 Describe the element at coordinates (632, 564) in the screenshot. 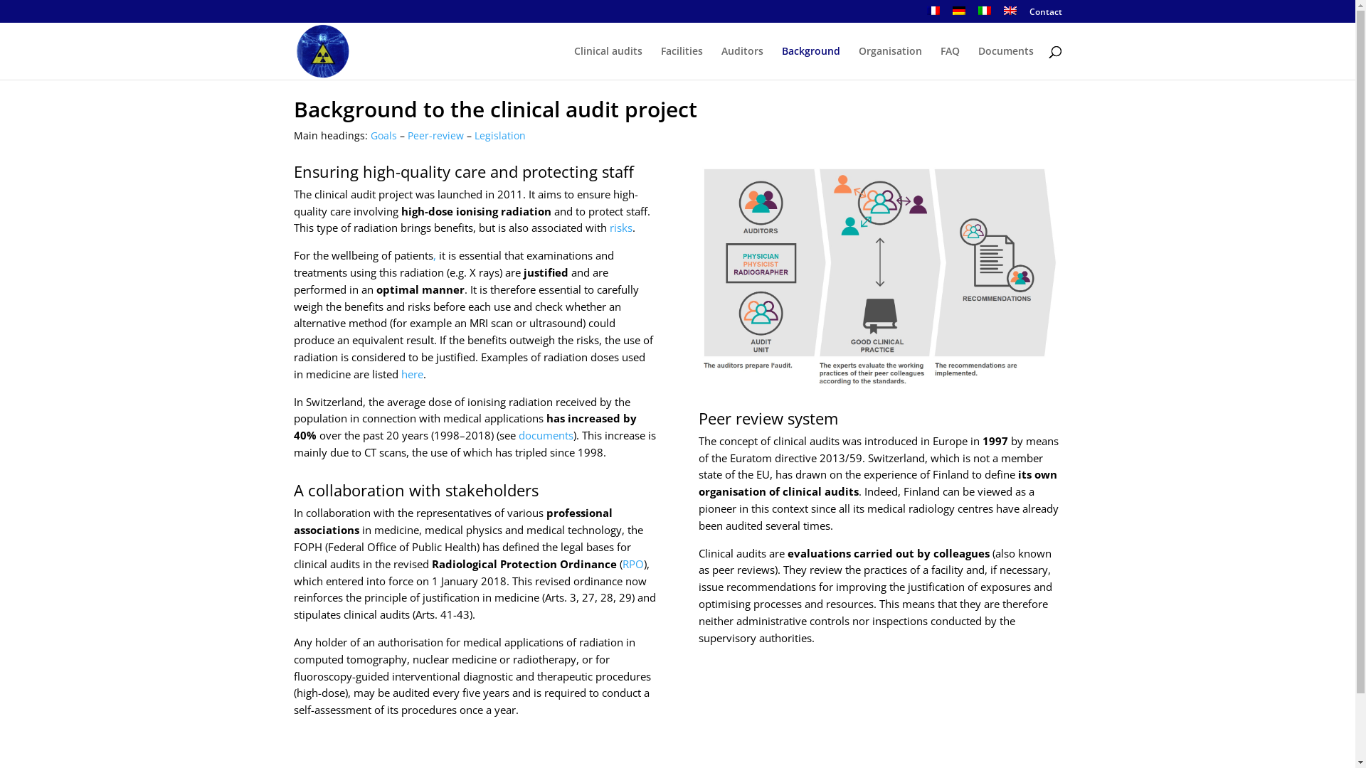

I see `RPO` at that location.